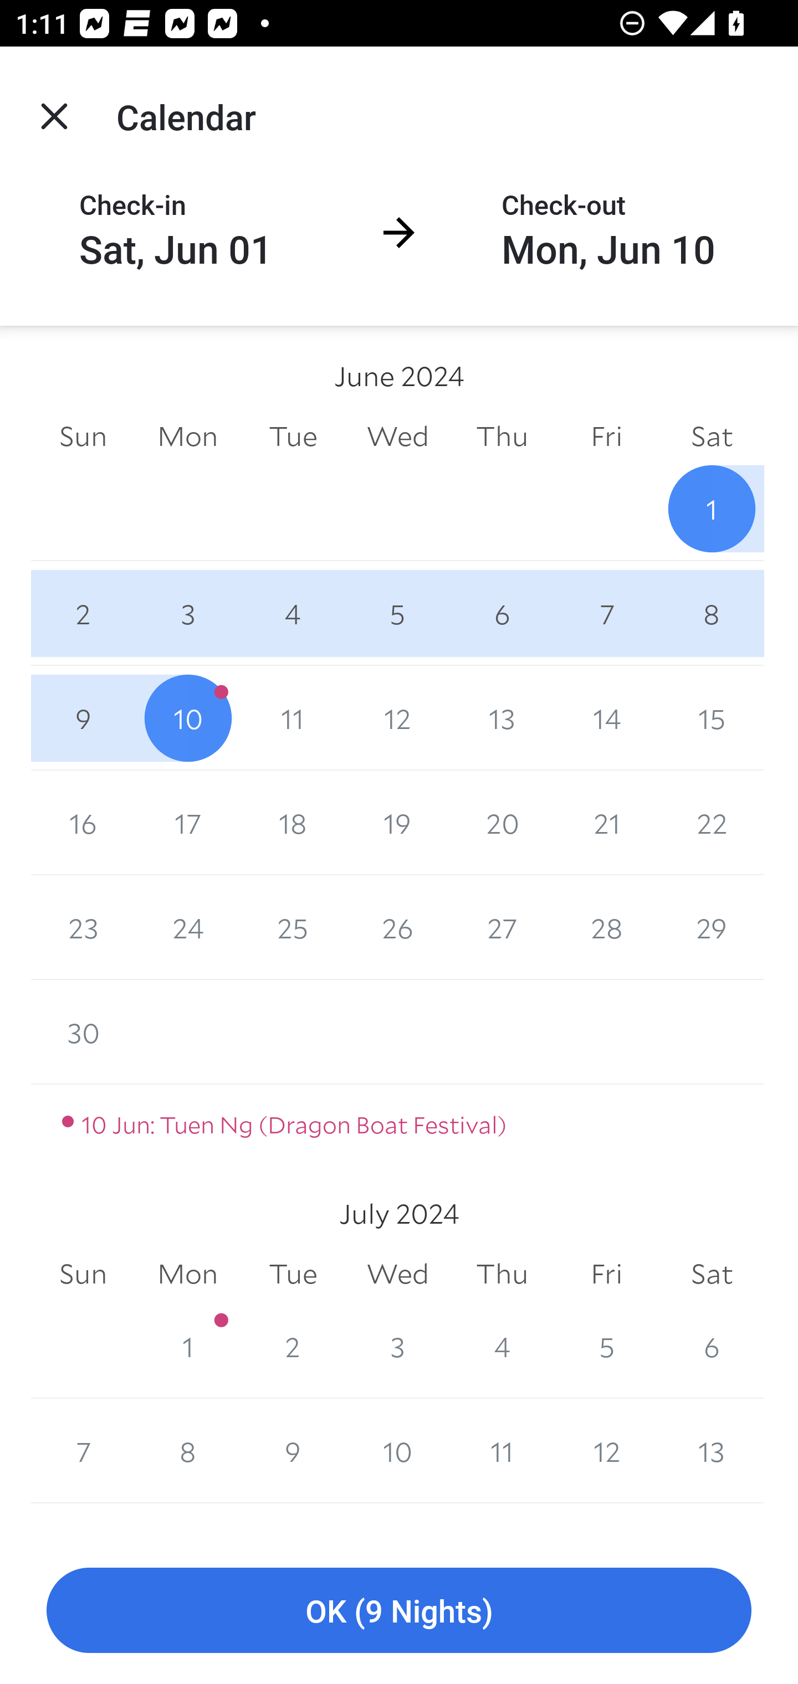  Describe the element at coordinates (712, 1451) in the screenshot. I see `13 13 July 2024` at that location.